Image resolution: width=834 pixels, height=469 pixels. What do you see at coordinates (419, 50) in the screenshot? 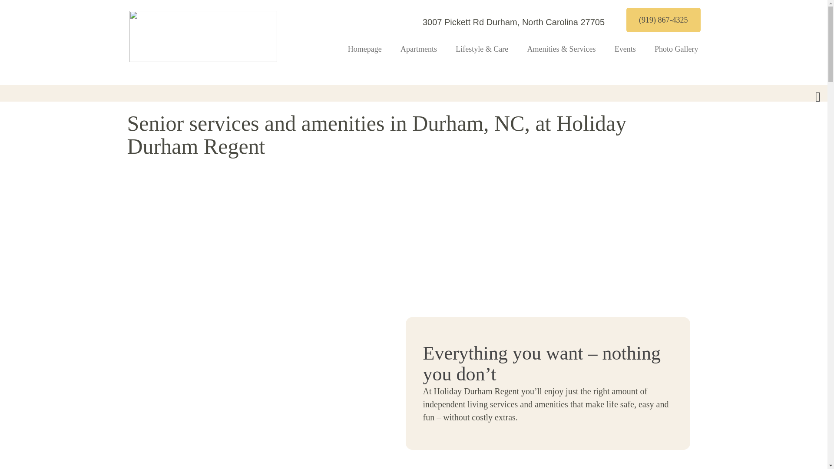
I see `Apartments` at bounding box center [419, 50].